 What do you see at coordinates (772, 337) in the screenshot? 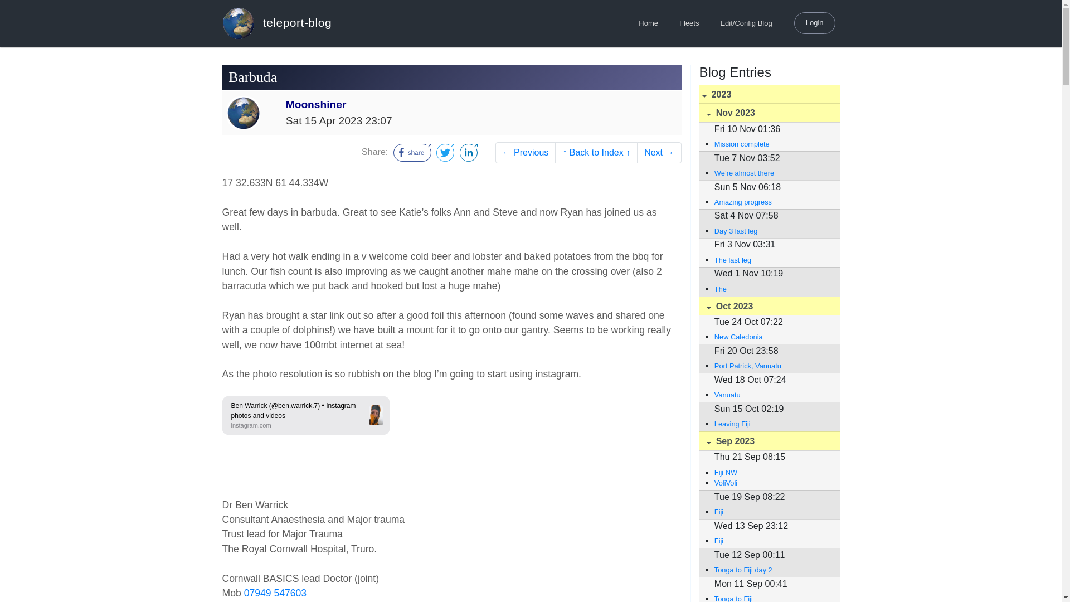
I see `New Caledonia` at bounding box center [772, 337].